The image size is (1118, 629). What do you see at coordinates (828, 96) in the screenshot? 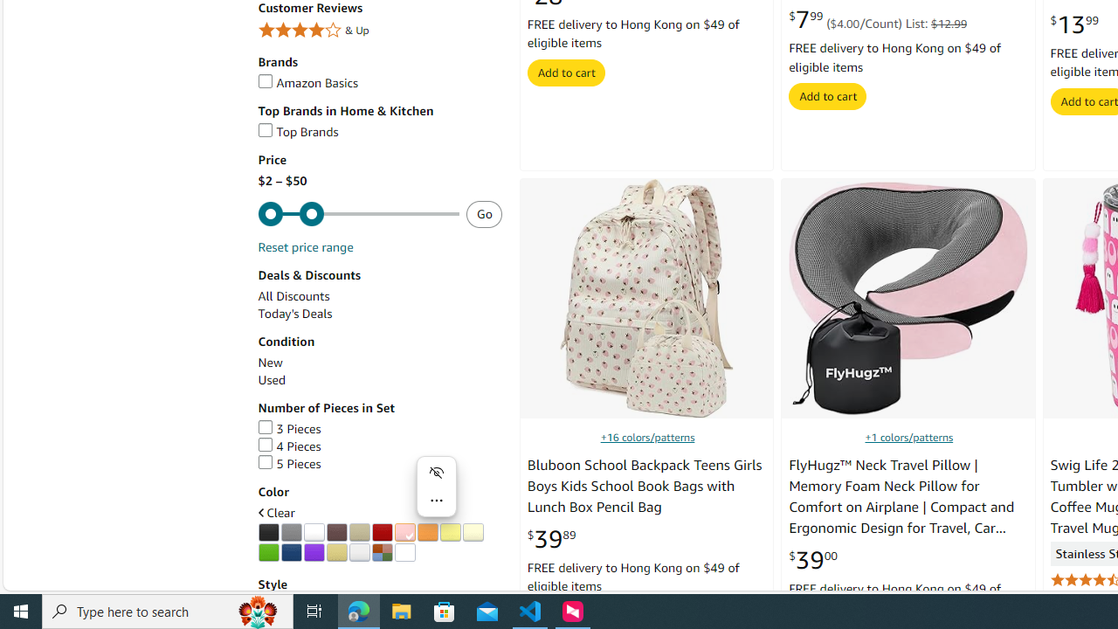
I see `Add to cart` at bounding box center [828, 96].